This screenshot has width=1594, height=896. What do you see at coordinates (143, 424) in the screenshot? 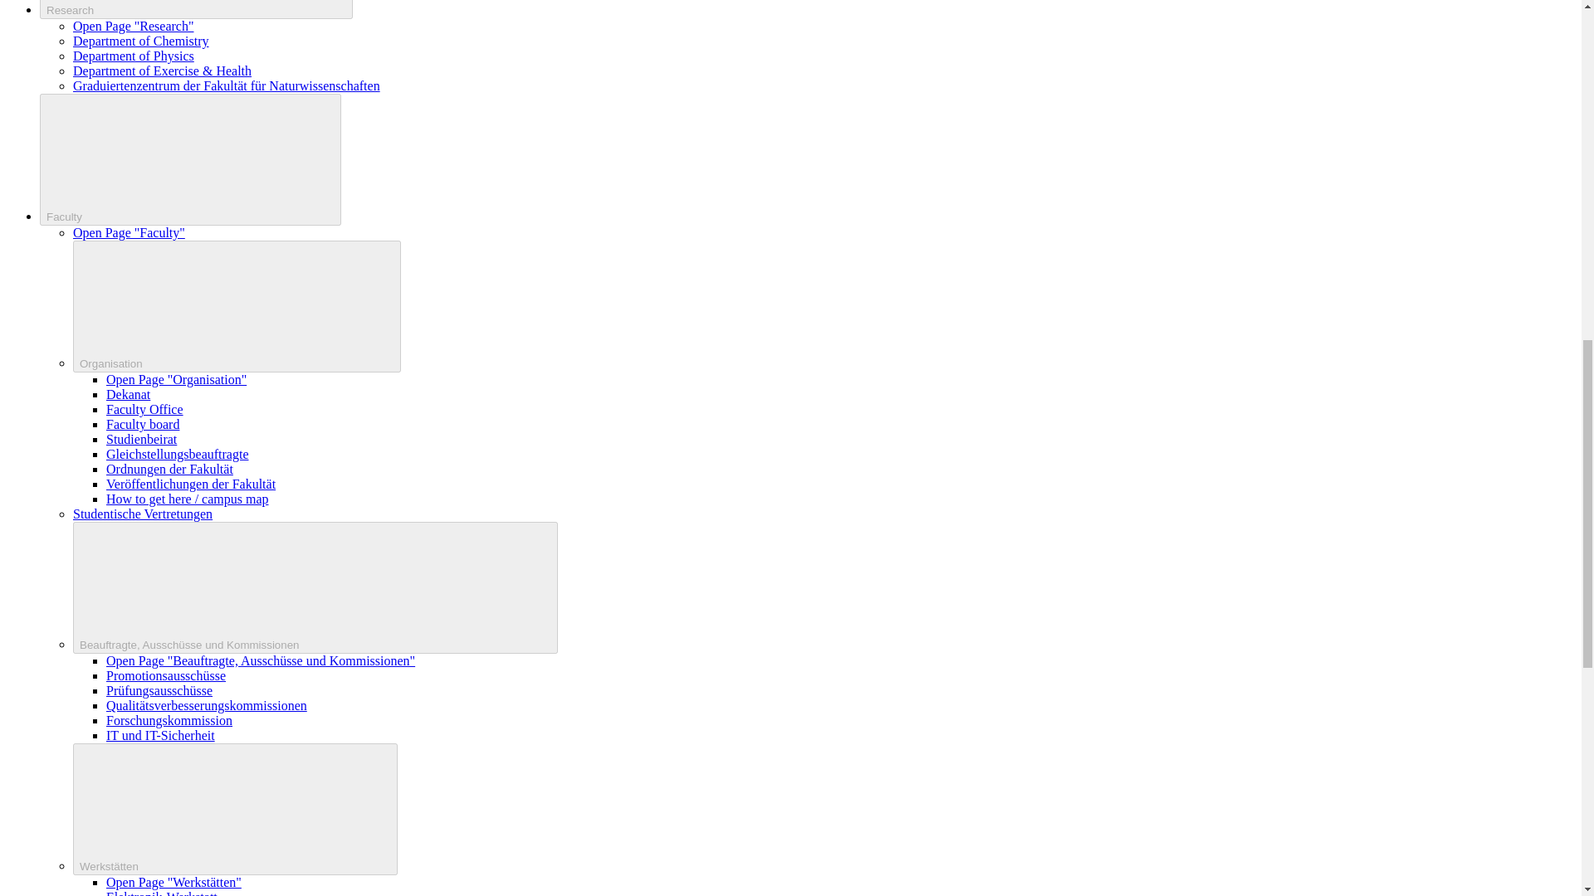
I see `Faculty board` at bounding box center [143, 424].